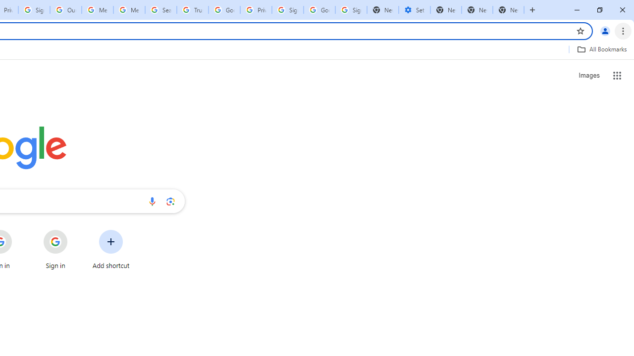 This screenshot has height=356, width=634. I want to click on Google Ads - Sign in, so click(224, 10).